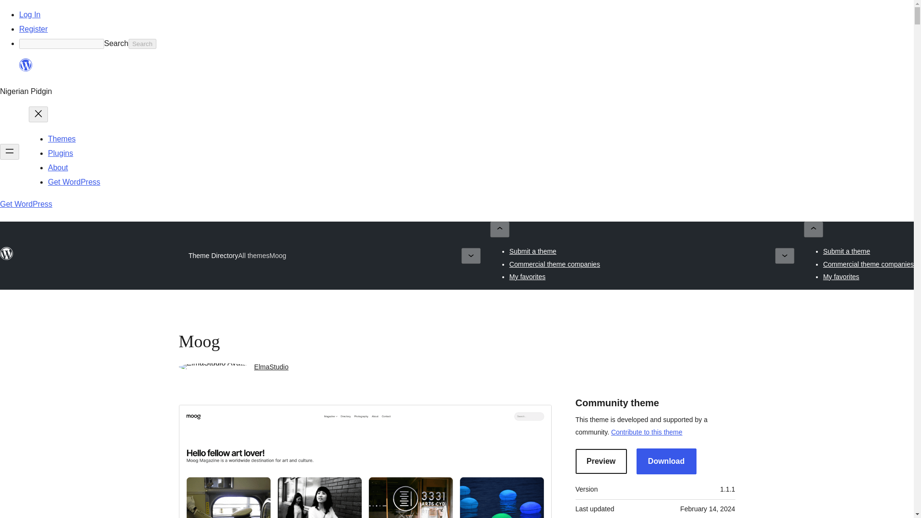 The height and width of the screenshot is (518, 921). Describe the element at coordinates (26, 204) in the screenshot. I see `Get WordPress` at that location.